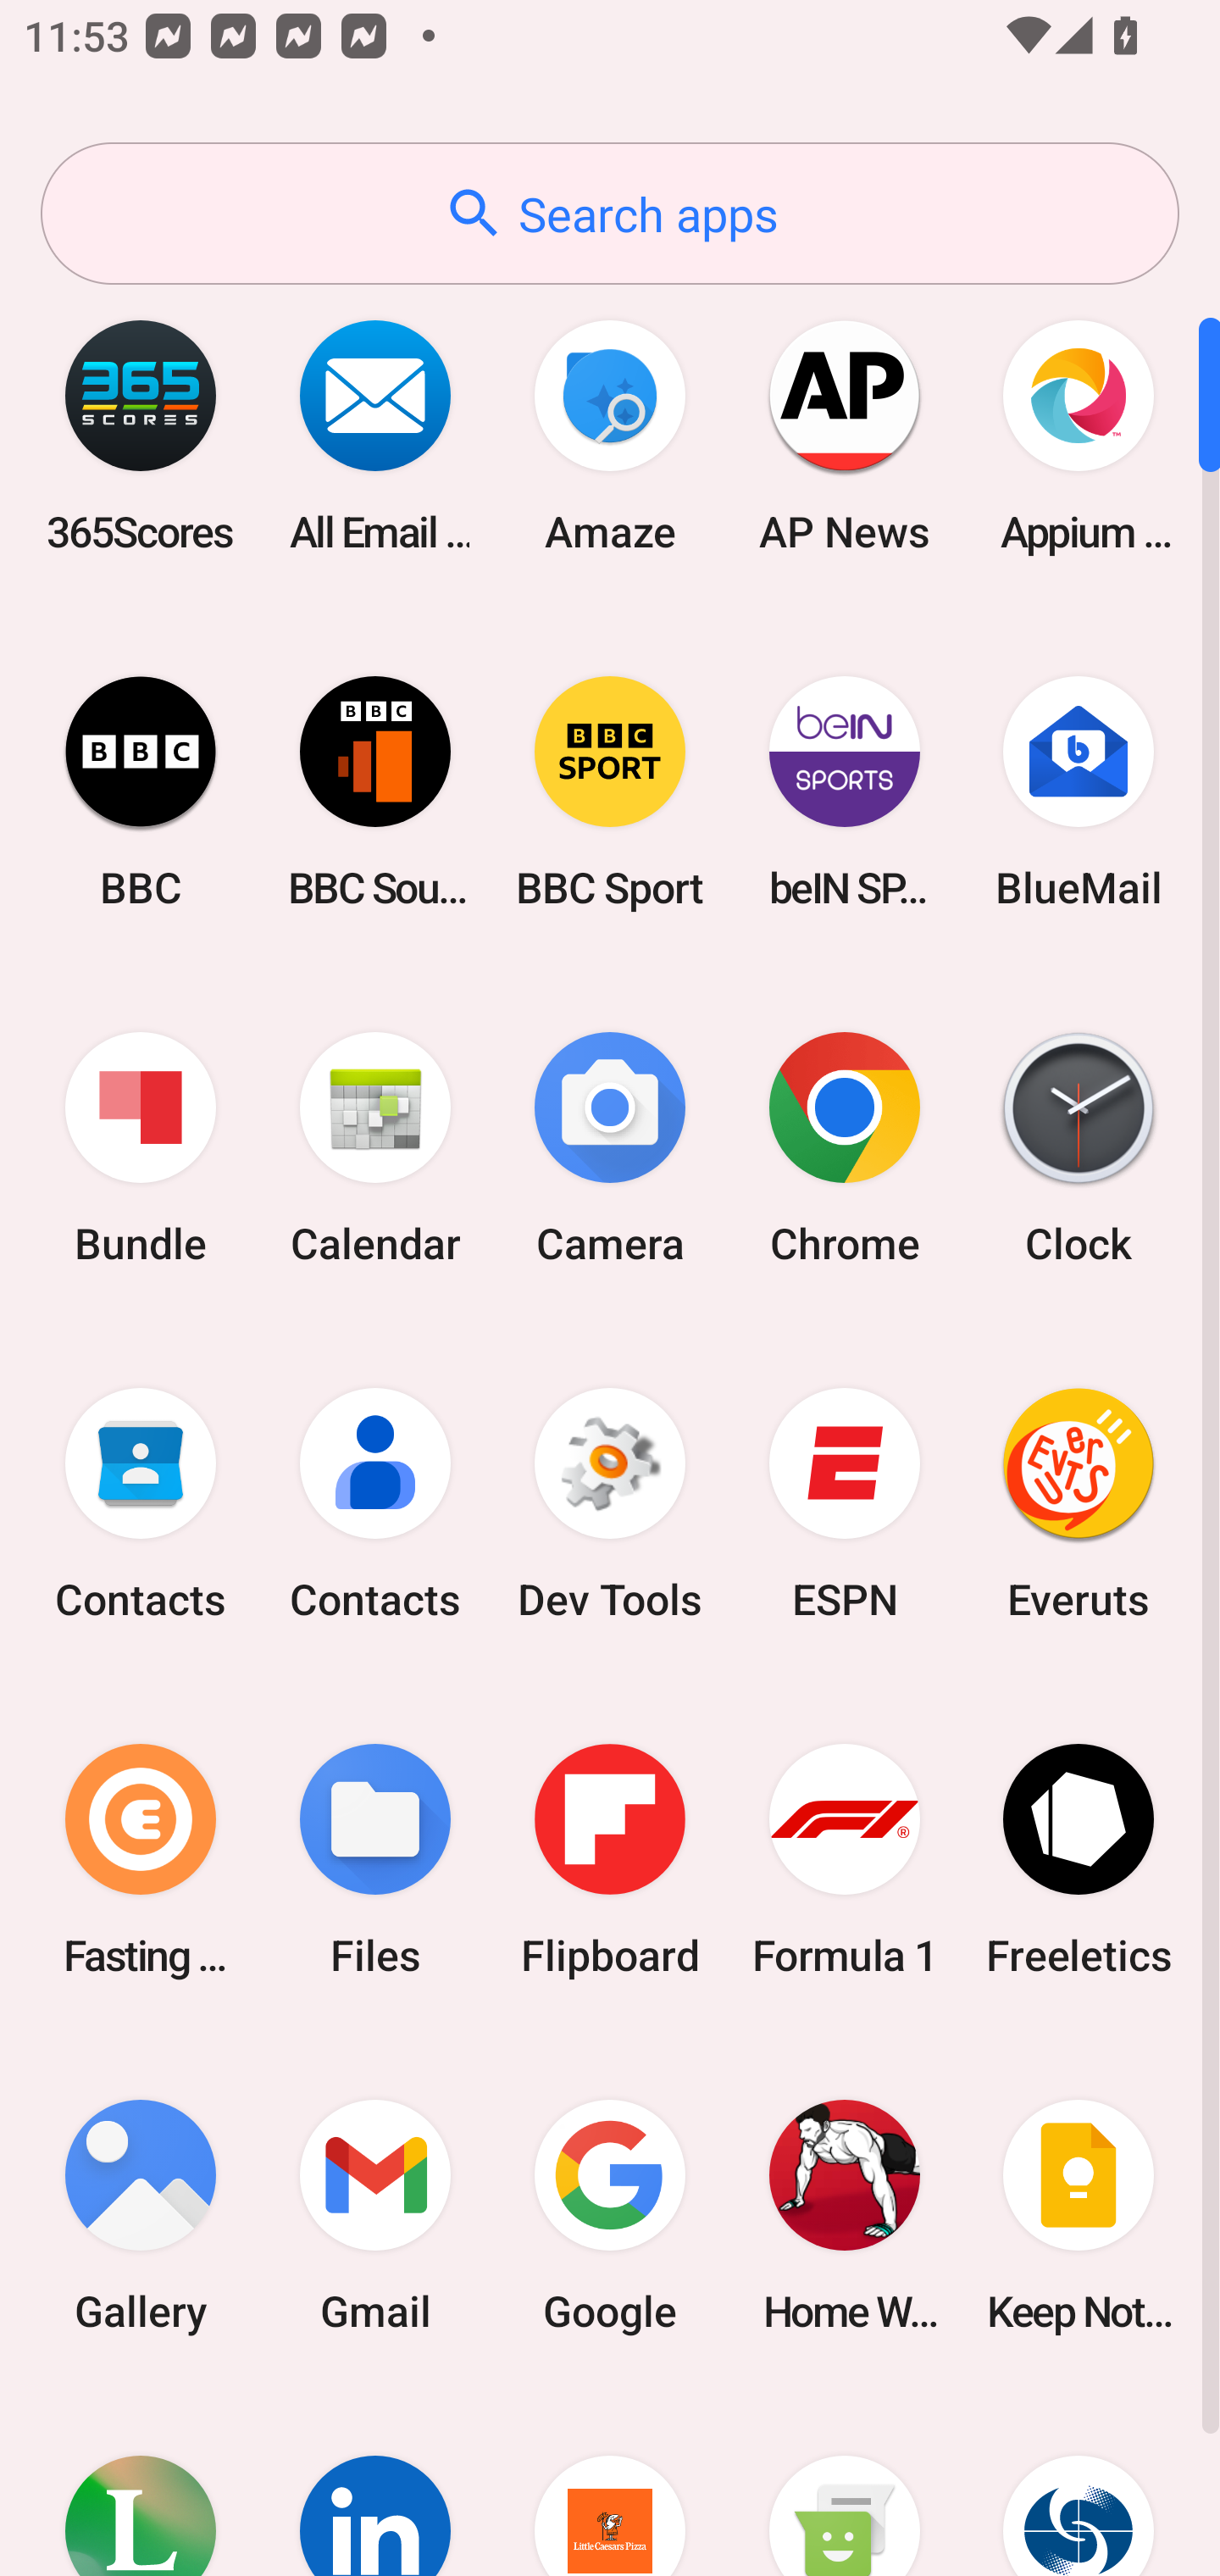 Image resolution: width=1220 pixels, height=2576 pixels. Describe the element at coordinates (844, 1859) in the screenshot. I see `Formula 1` at that location.